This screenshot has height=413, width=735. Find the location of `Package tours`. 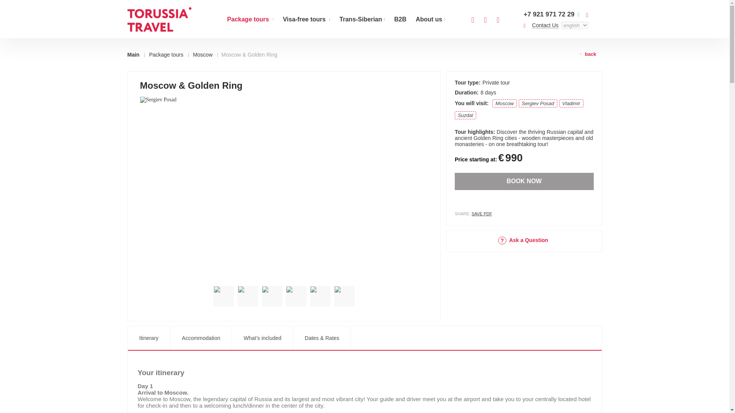

Package tours is located at coordinates (166, 54).